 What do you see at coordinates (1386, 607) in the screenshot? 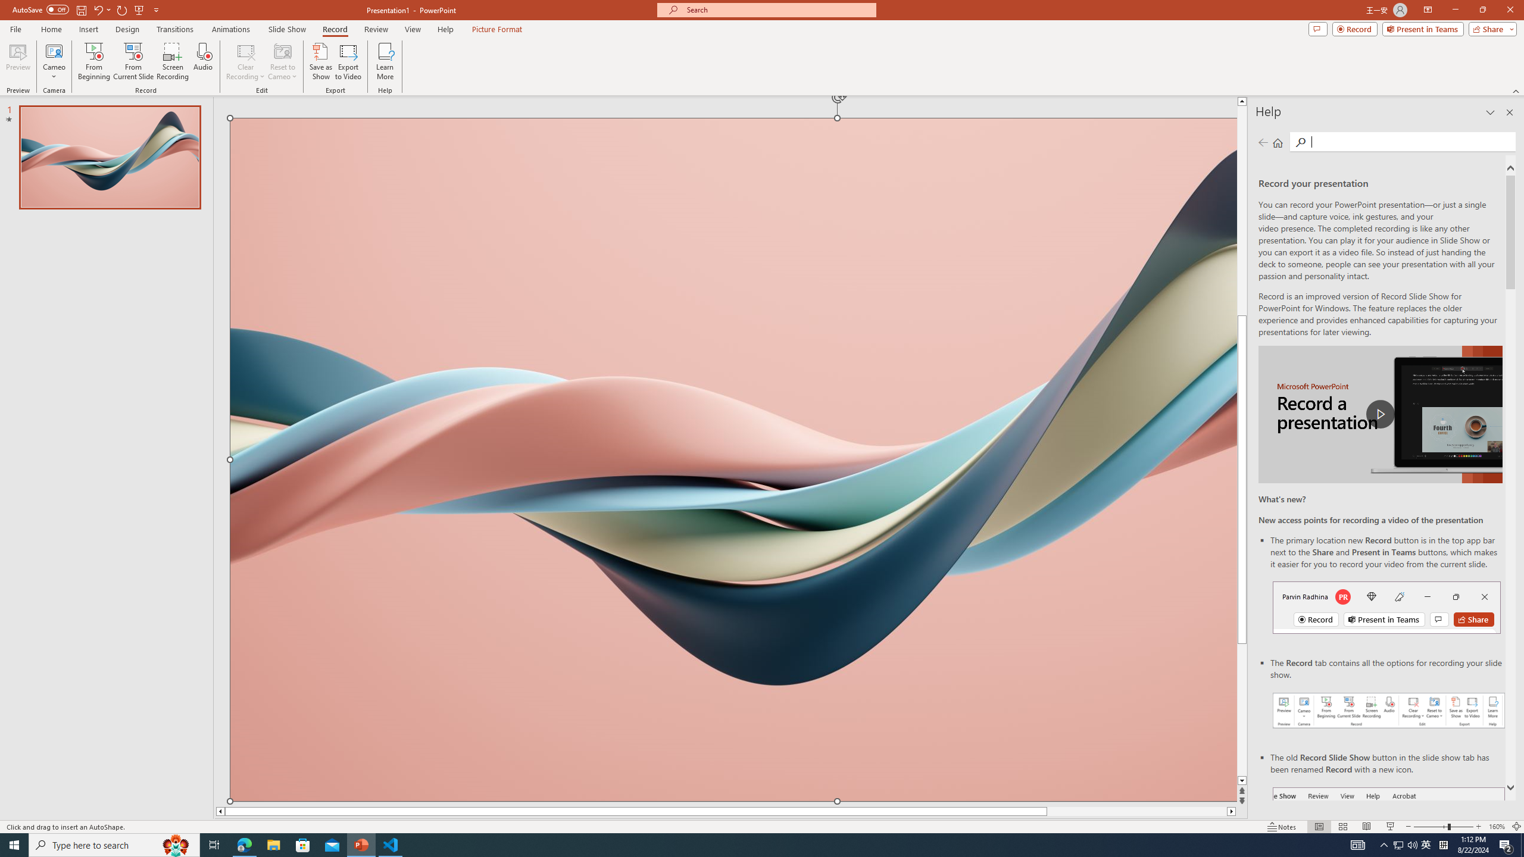
I see `Record button in top bar` at bounding box center [1386, 607].